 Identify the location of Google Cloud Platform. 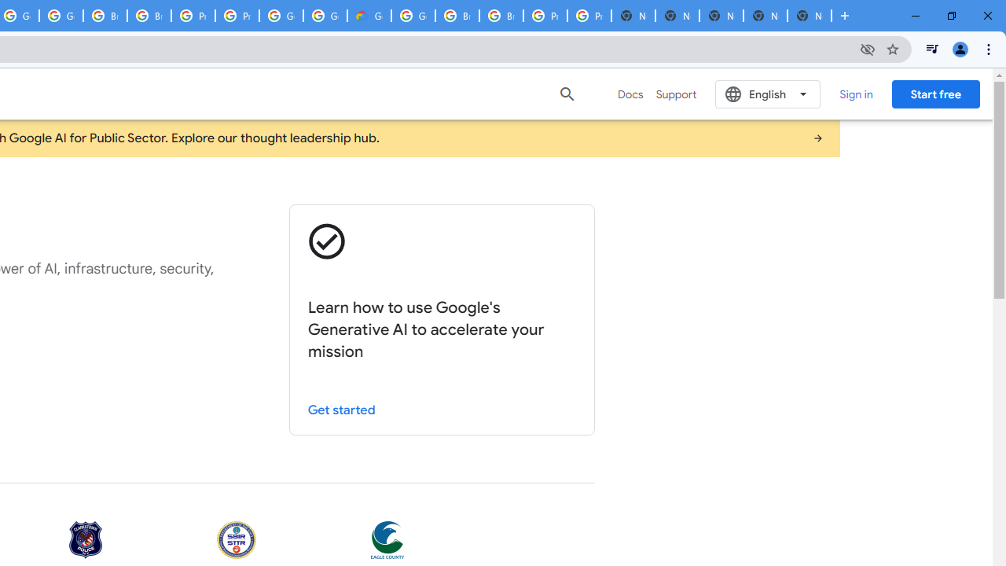
(281, 16).